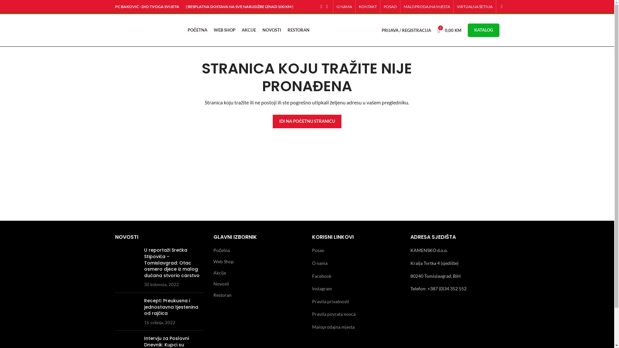 The height and width of the screenshot is (348, 619). What do you see at coordinates (322, 276) in the screenshot?
I see `Facebook` at bounding box center [322, 276].